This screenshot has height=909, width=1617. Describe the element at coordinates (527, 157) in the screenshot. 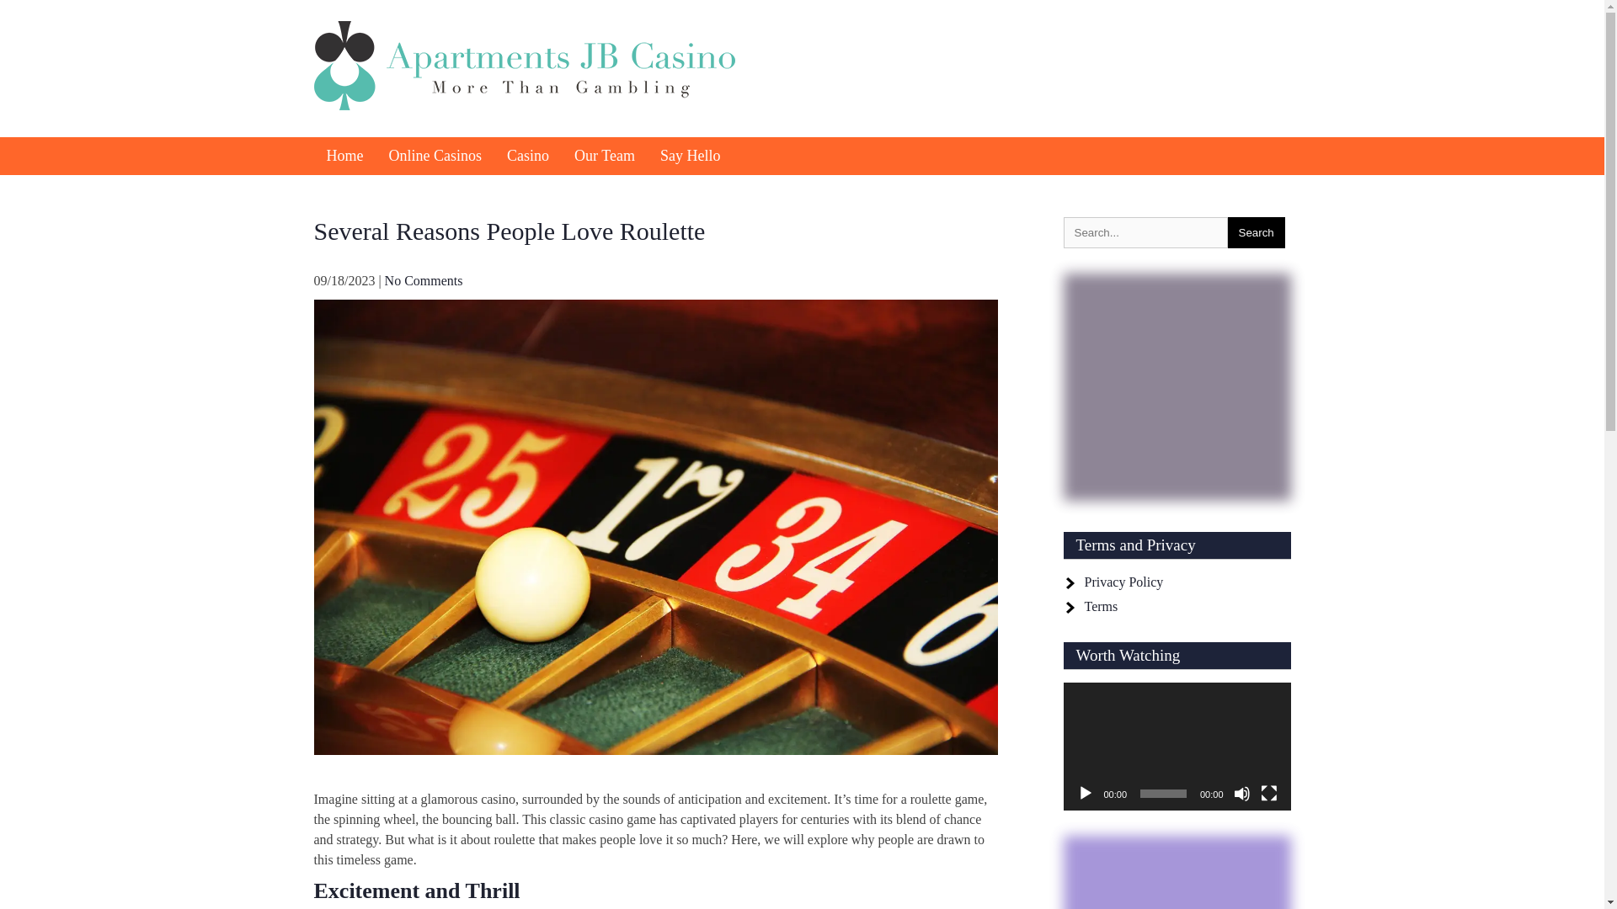

I see `Casino` at that location.